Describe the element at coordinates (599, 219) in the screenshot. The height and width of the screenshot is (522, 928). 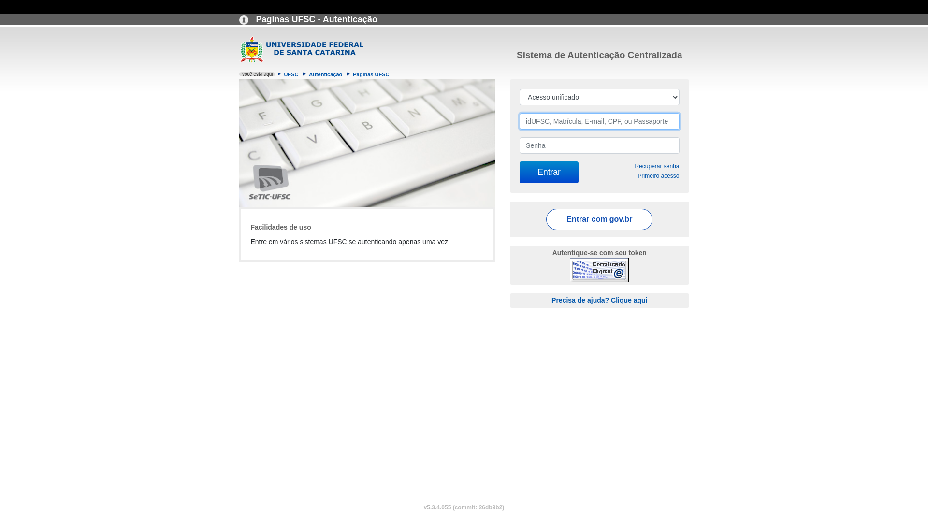
I see `Entrar com
gov.br` at that location.